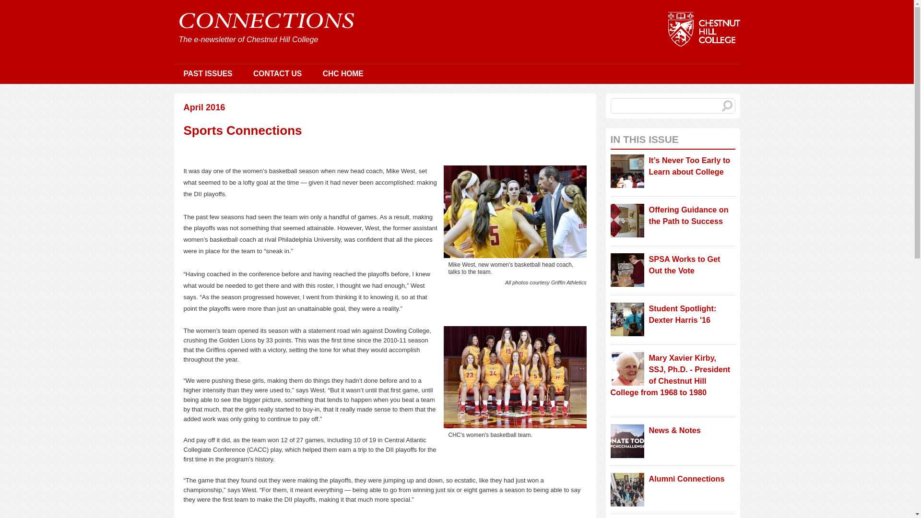 The height and width of the screenshot is (518, 921). I want to click on SPSA Works to Get Out the Vote, so click(684, 265).